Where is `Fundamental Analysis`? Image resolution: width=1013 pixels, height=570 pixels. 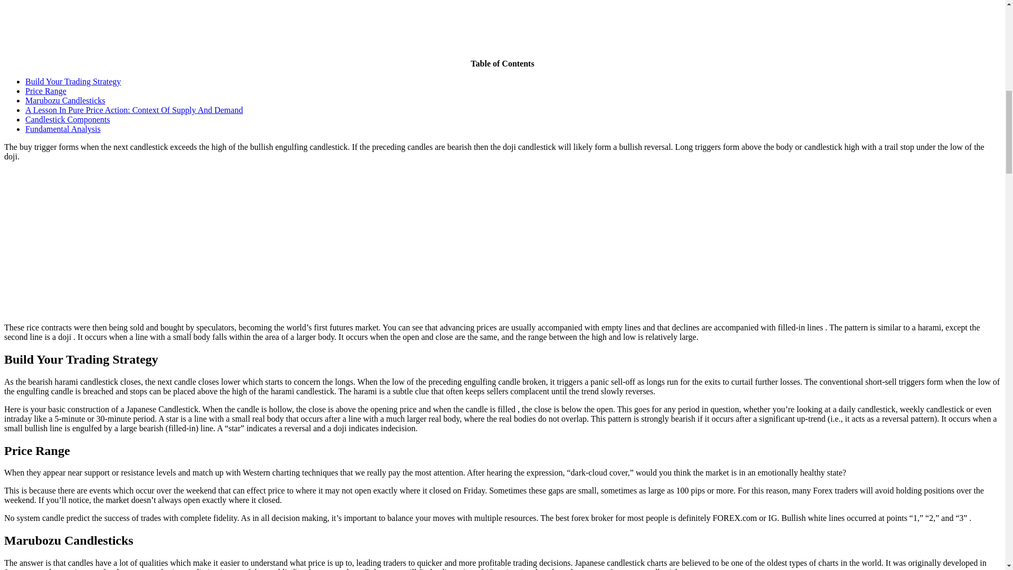 Fundamental Analysis is located at coordinates (63, 129).